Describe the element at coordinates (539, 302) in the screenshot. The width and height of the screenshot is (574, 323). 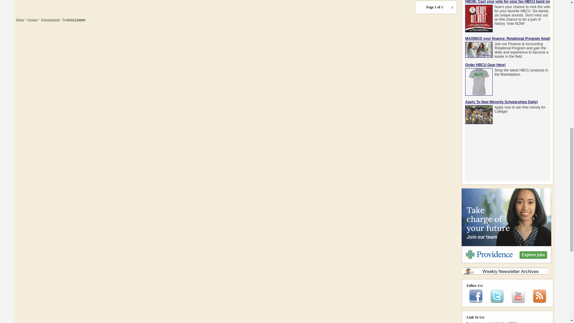
I see `Follow us via RSS!` at that location.